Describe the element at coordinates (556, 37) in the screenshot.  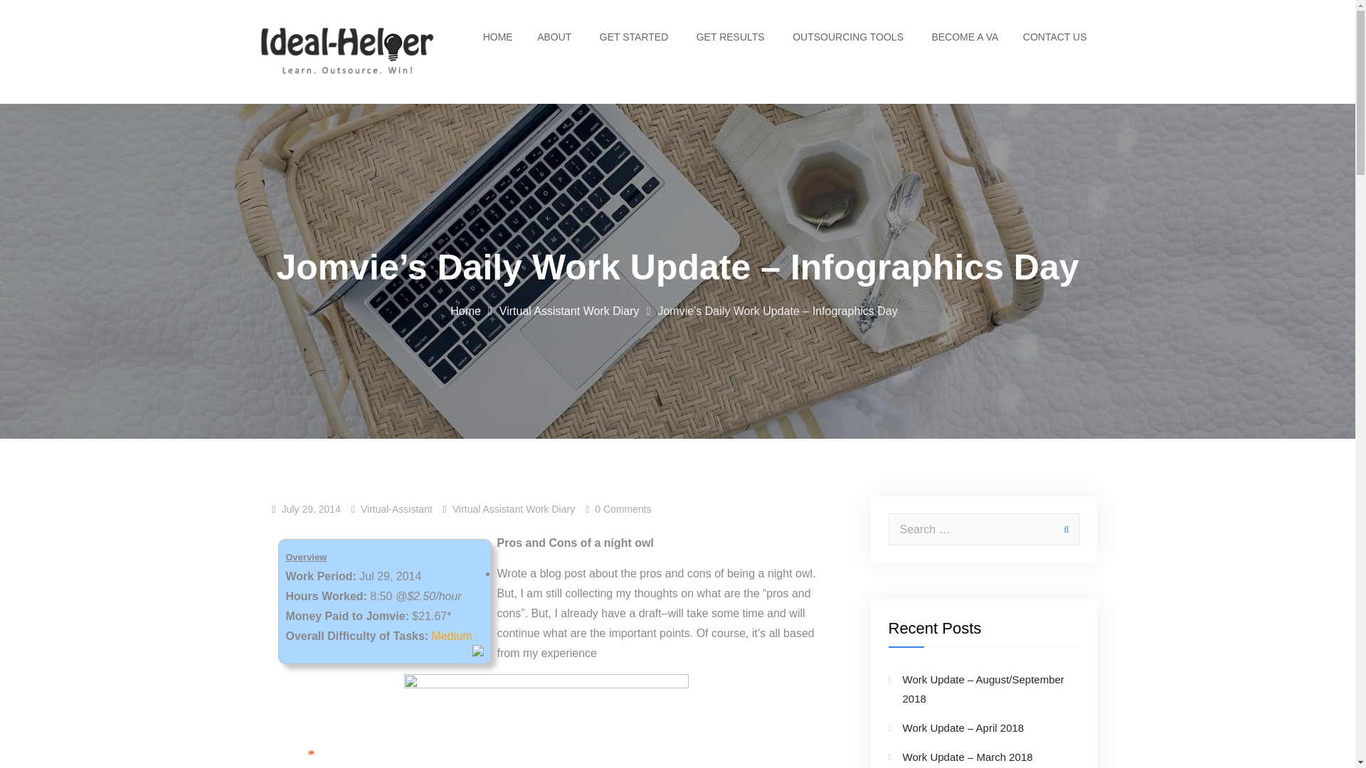
I see `ABOUT` at that location.